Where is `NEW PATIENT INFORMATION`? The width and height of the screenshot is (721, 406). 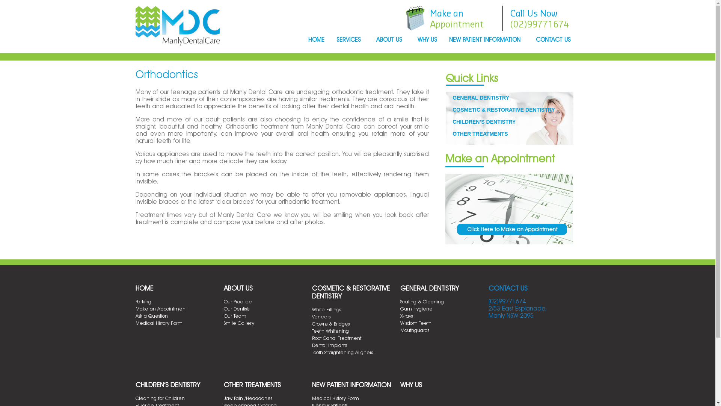
NEW PATIENT INFORMATION is located at coordinates (487, 40).